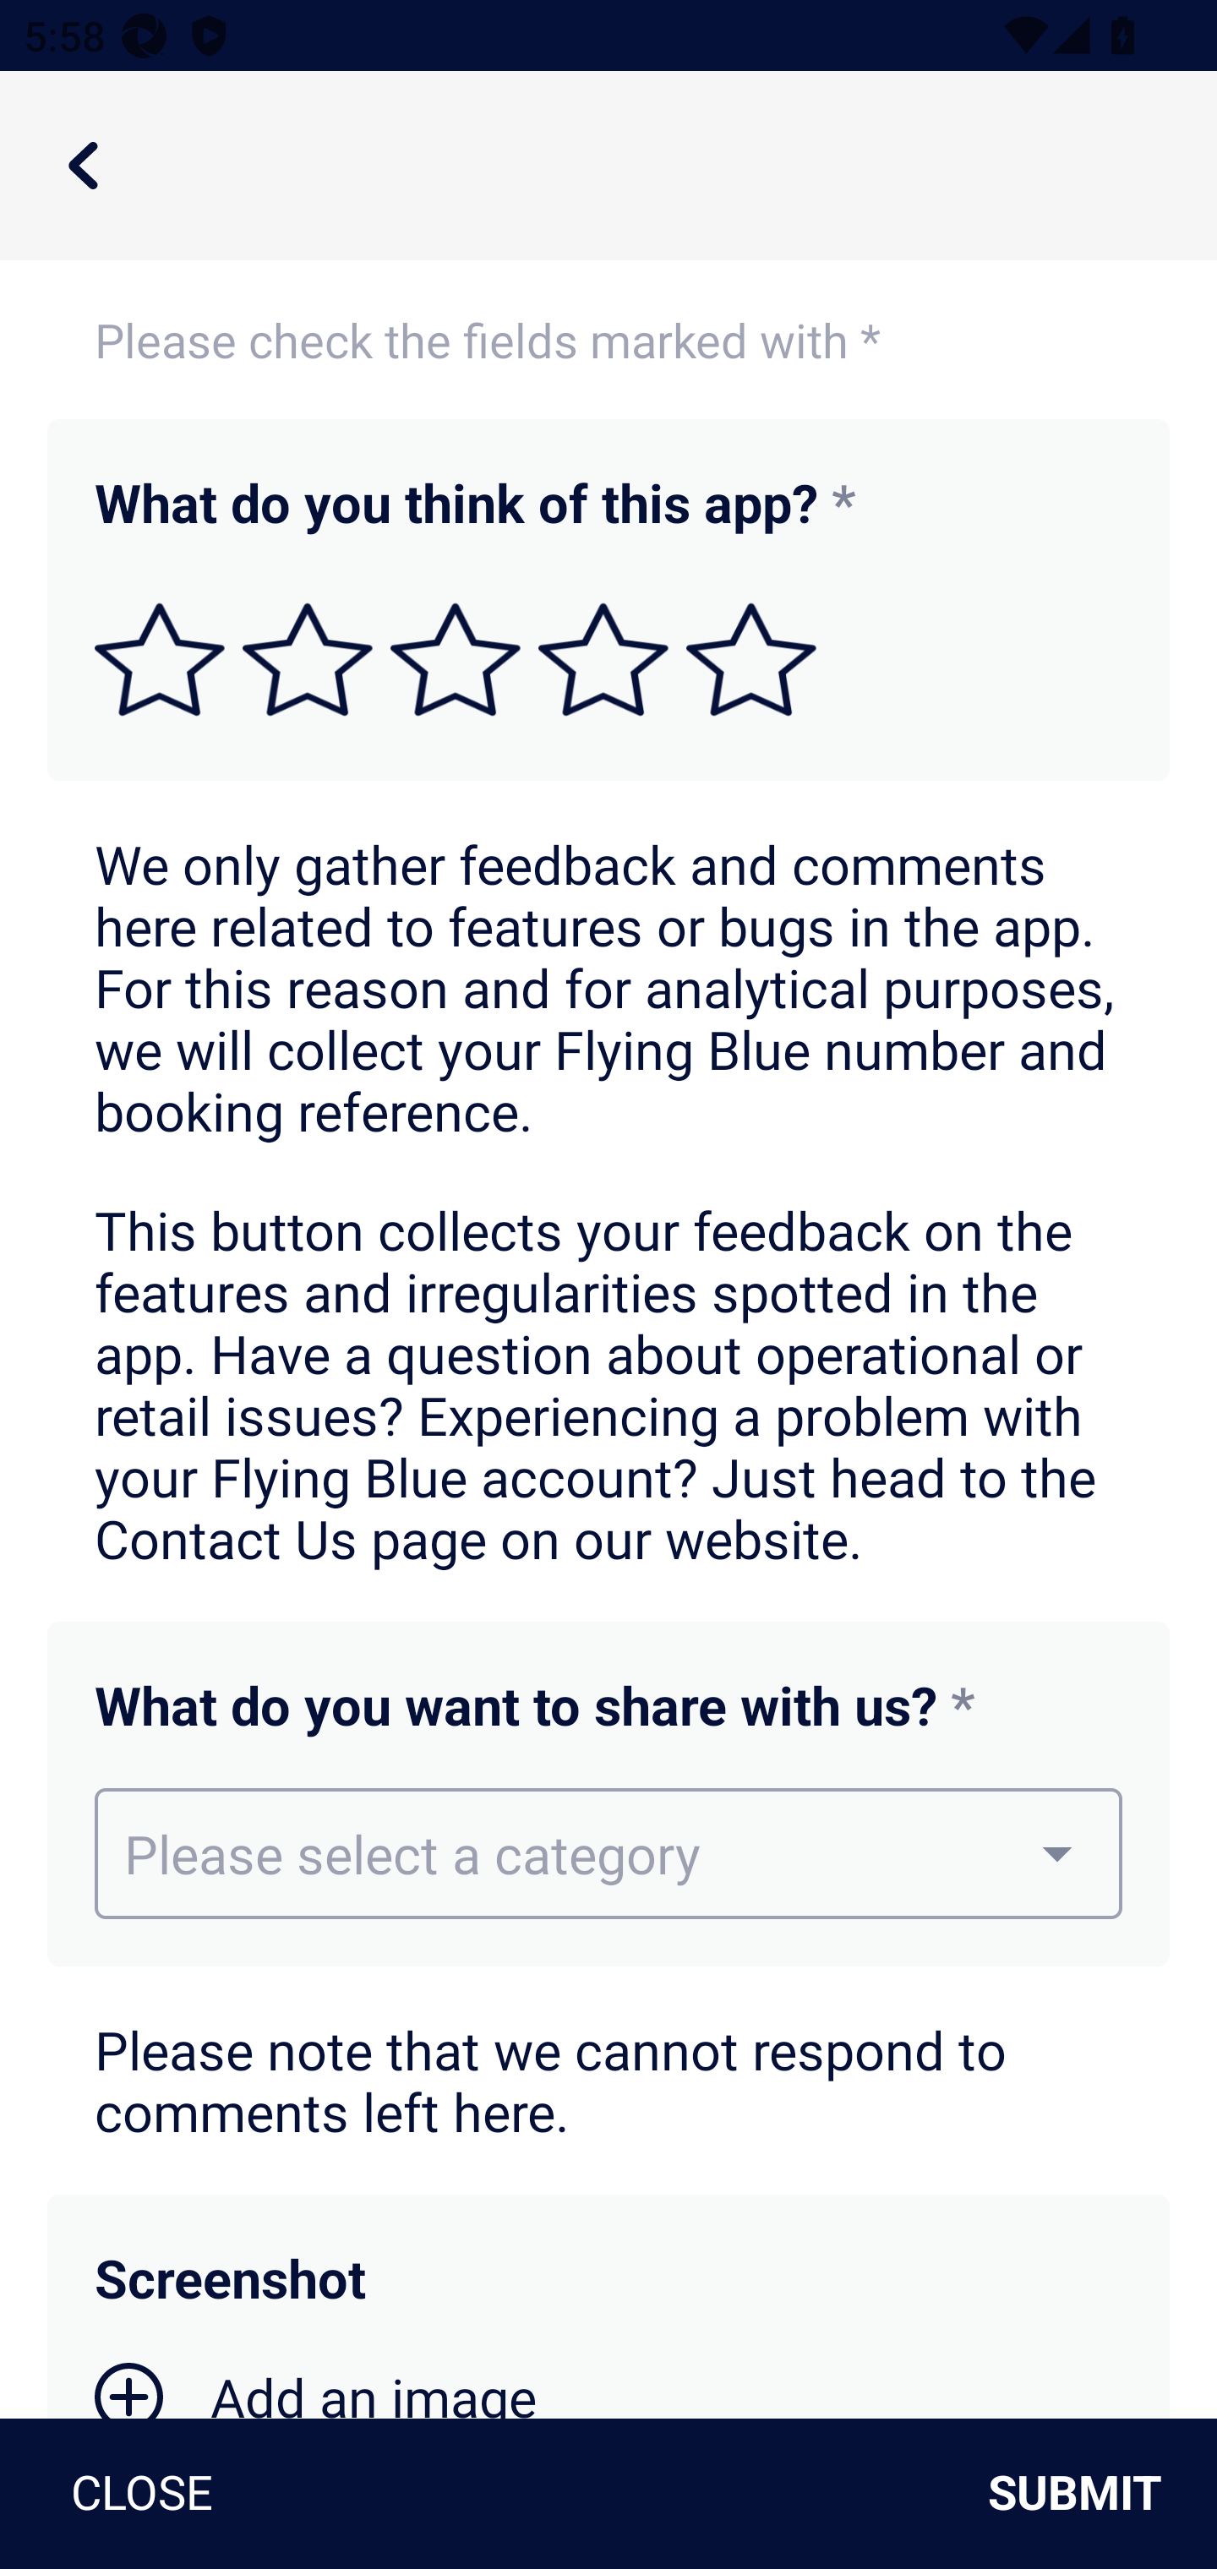 The height and width of the screenshot is (2569, 1217). Describe the element at coordinates (83, 166) in the screenshot. I see `Navigate up` at that location.